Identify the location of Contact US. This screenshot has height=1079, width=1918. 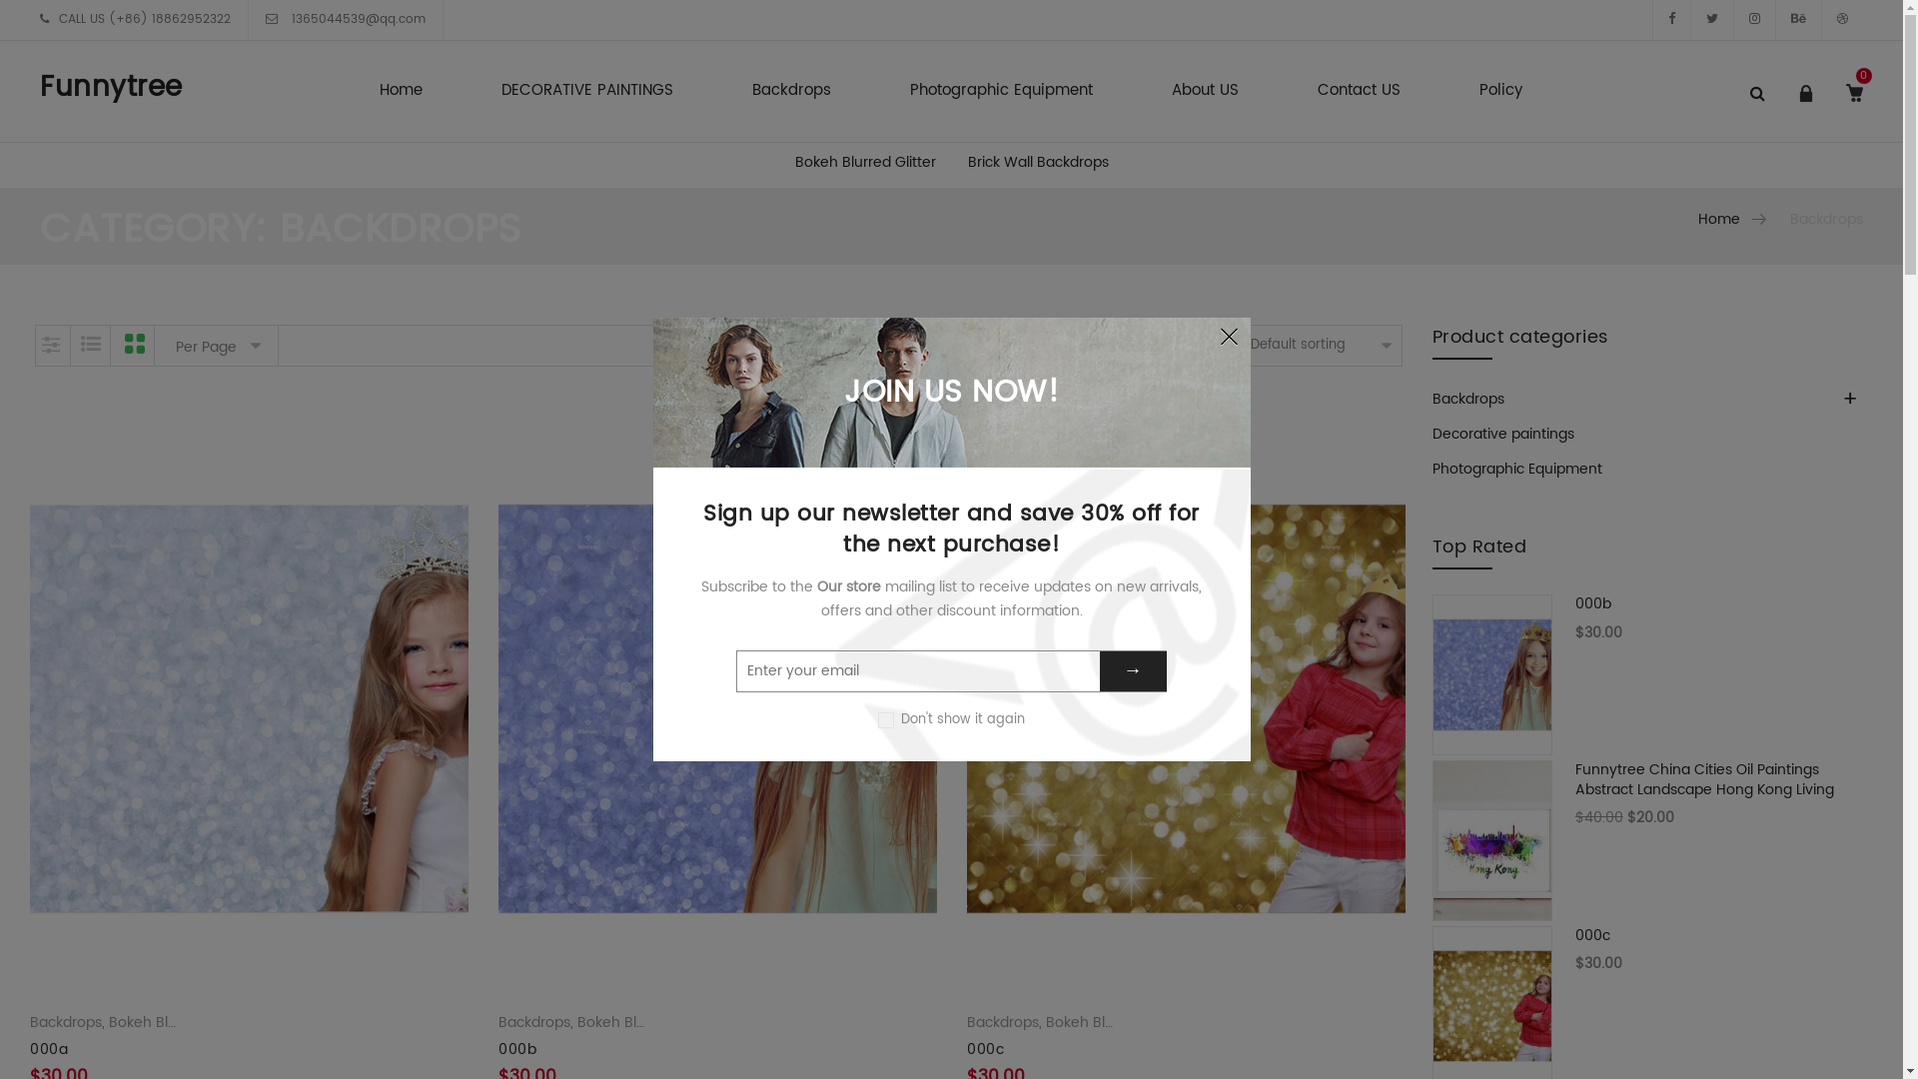
(1359, 92).